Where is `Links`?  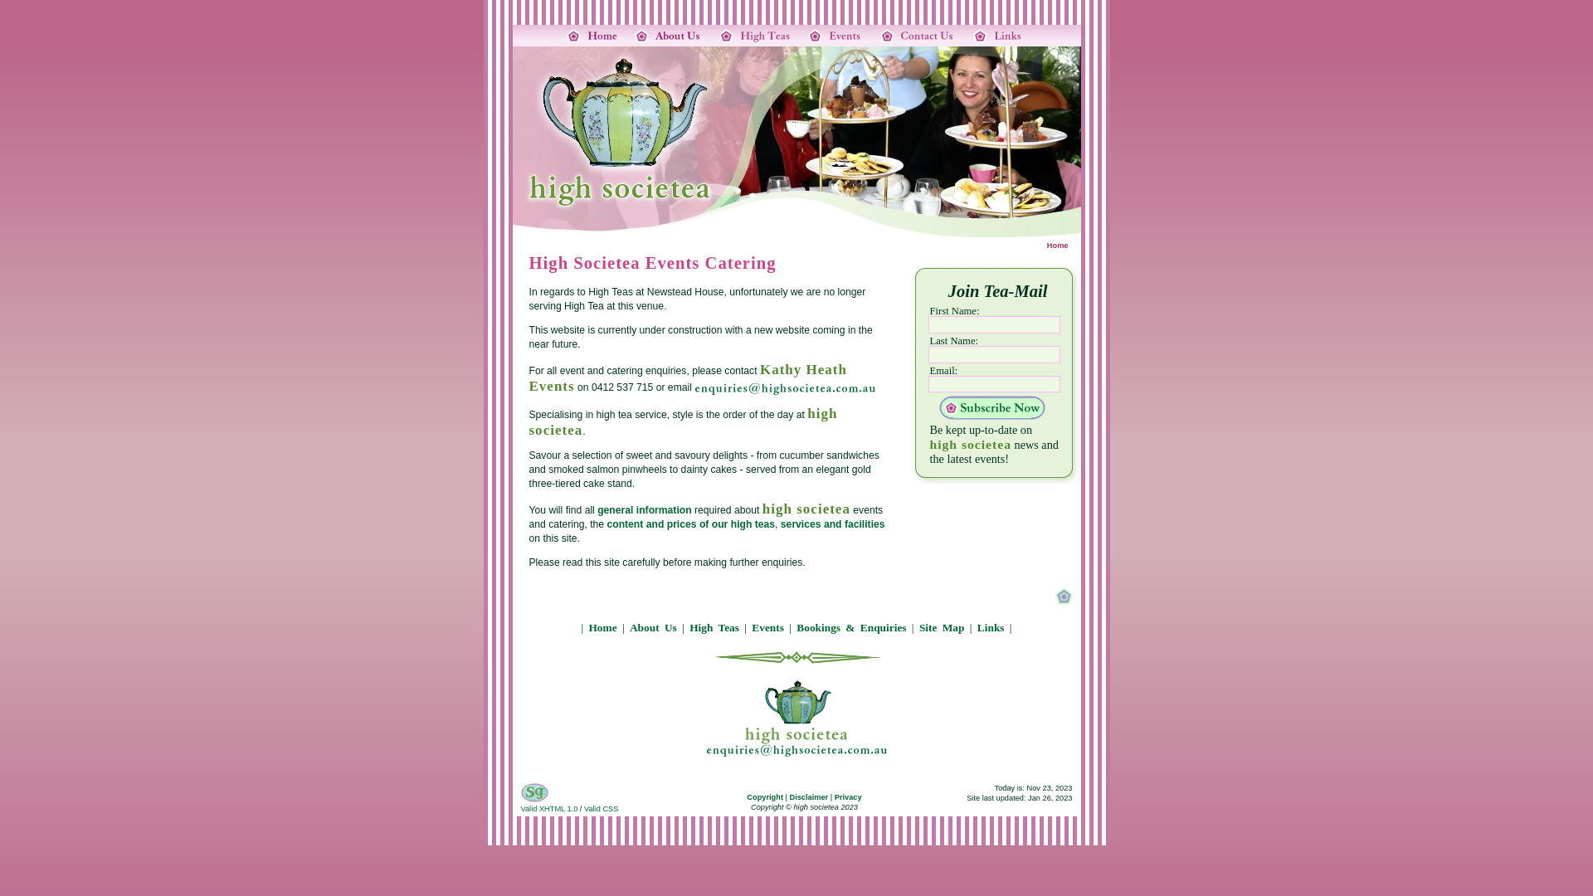 Links is located at coordinates (991, 627).